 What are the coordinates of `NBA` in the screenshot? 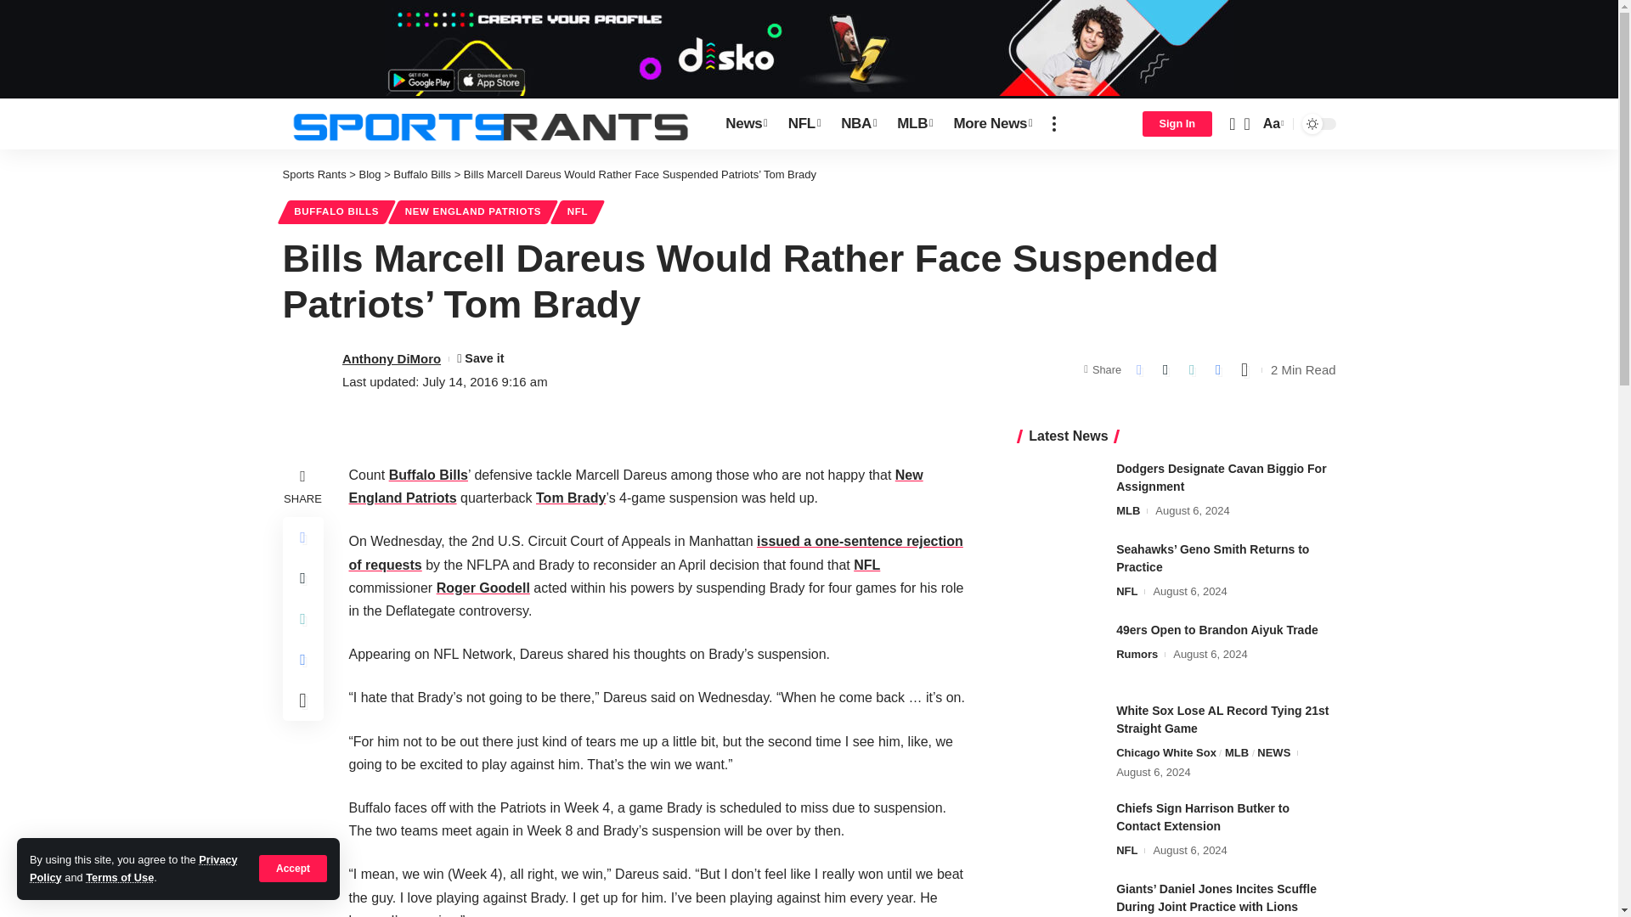 It's located at (858, 124).